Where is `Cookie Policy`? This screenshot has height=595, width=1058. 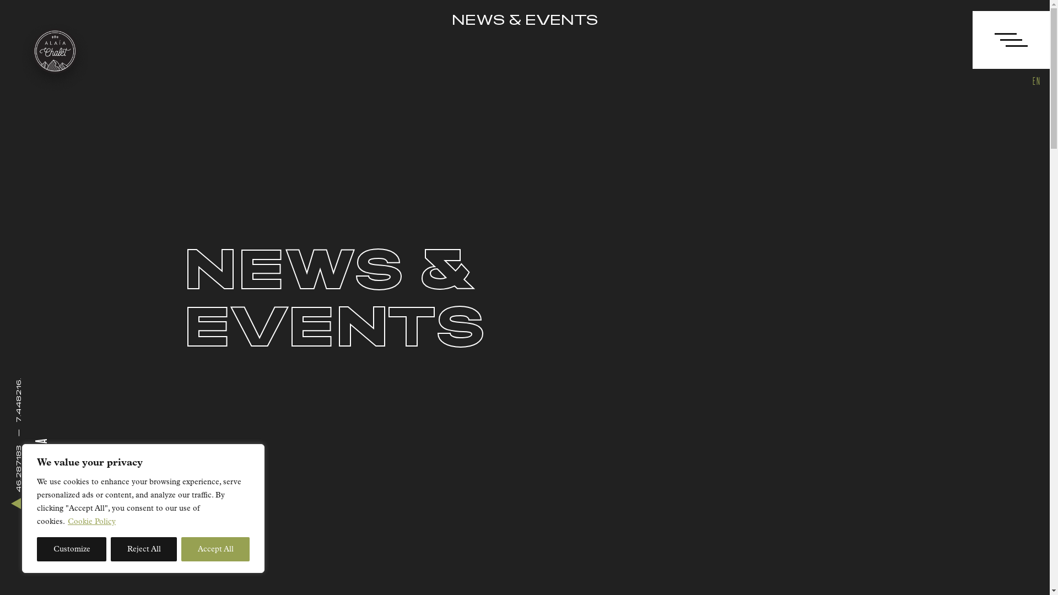 Cookie Policy is located at coordinates (91, 521).